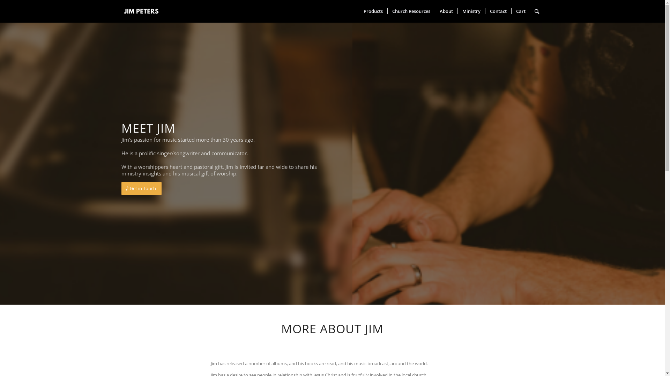 This screenshot has width=670, height=376. Describe the element at coordinates (411, 11) in the screenshot. I see `Church Resources` at that location.